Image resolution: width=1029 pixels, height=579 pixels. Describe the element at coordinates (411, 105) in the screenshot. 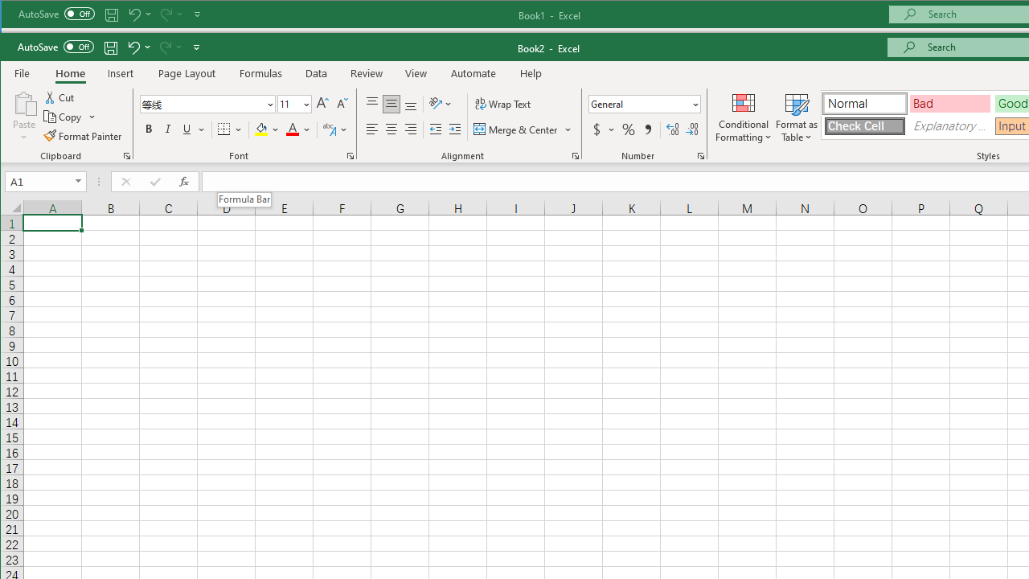

I see `Bottom Align` at that location.